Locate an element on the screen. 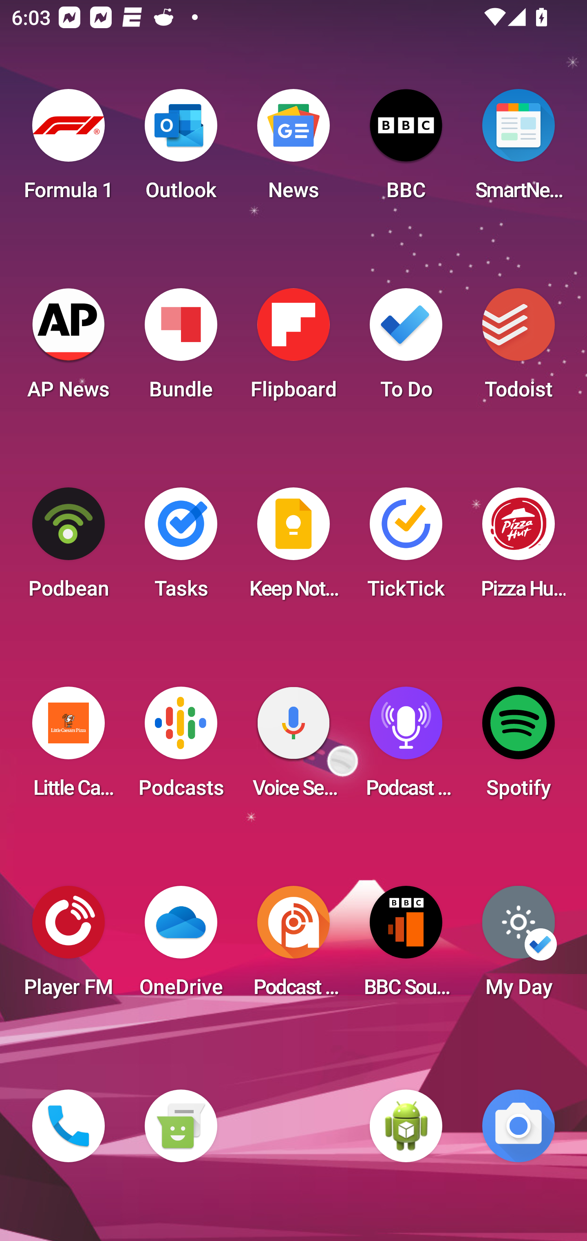  To Do is located at coordinates (406, 349).